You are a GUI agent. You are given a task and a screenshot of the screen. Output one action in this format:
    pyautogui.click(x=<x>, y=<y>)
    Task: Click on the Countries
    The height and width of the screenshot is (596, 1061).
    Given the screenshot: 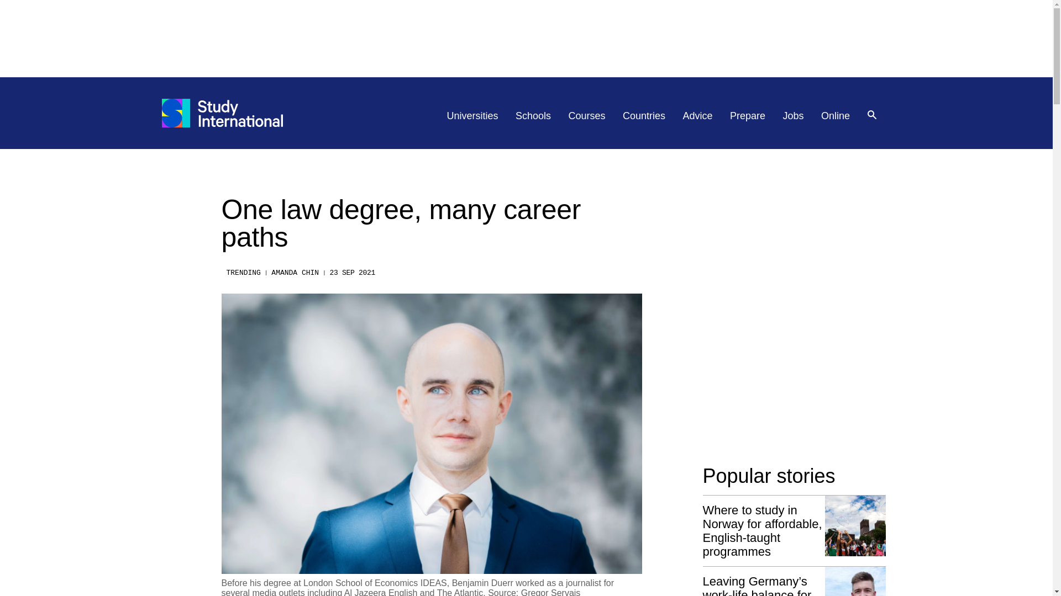 What is the action you would take?
    pyautogui.click(x=644, y=116)
    